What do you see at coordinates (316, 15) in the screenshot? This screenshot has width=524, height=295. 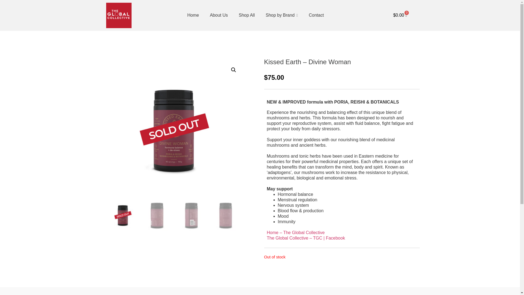 I see `Contact` at bounding box center [316, 15].